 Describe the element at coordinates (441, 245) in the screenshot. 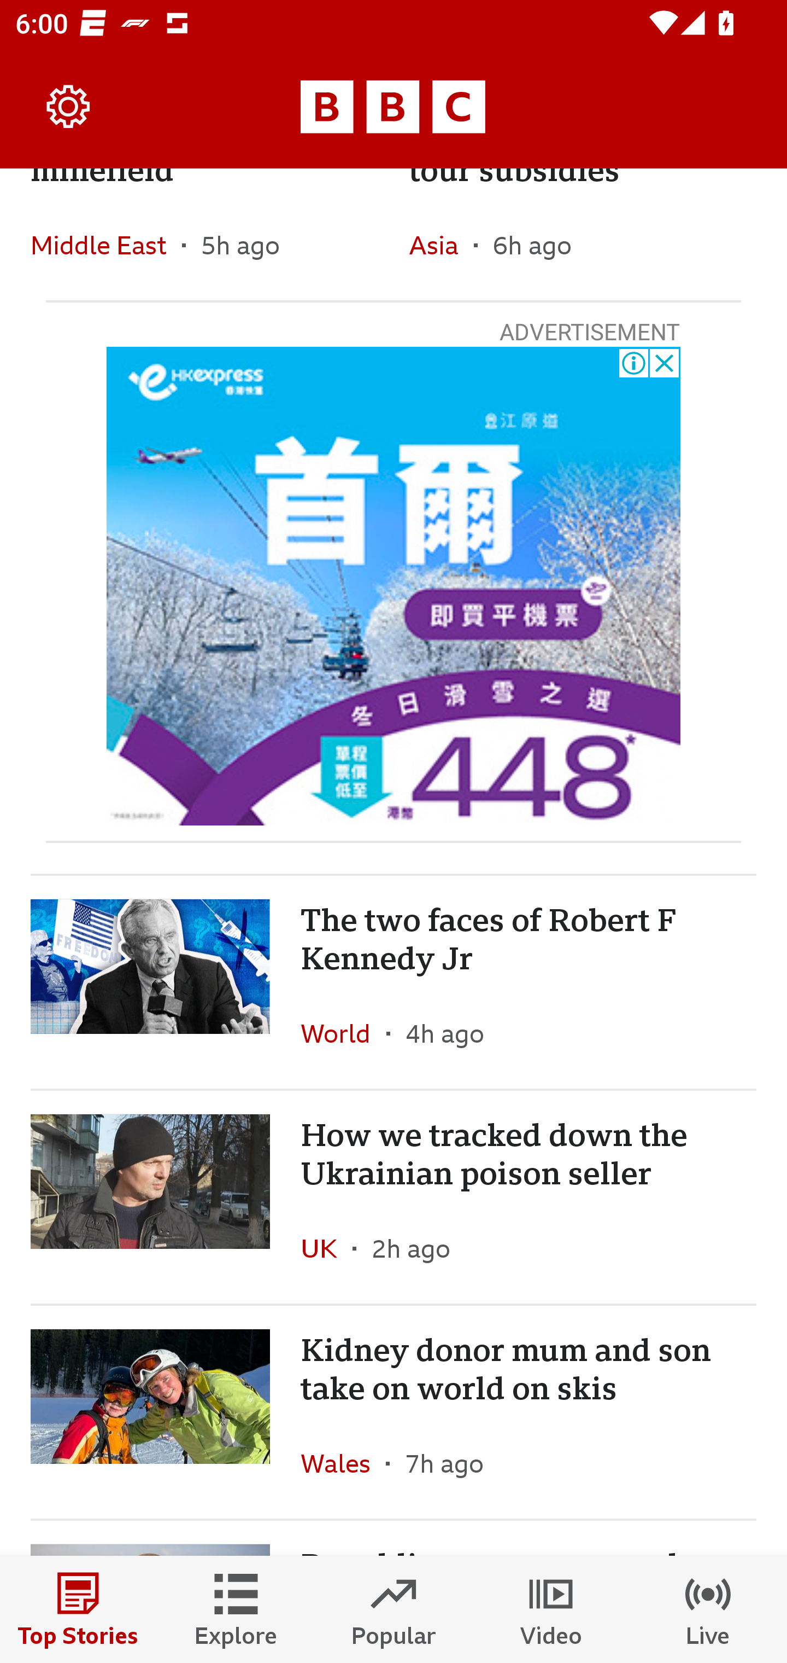

I see `Asia In the section Asia` at that location.